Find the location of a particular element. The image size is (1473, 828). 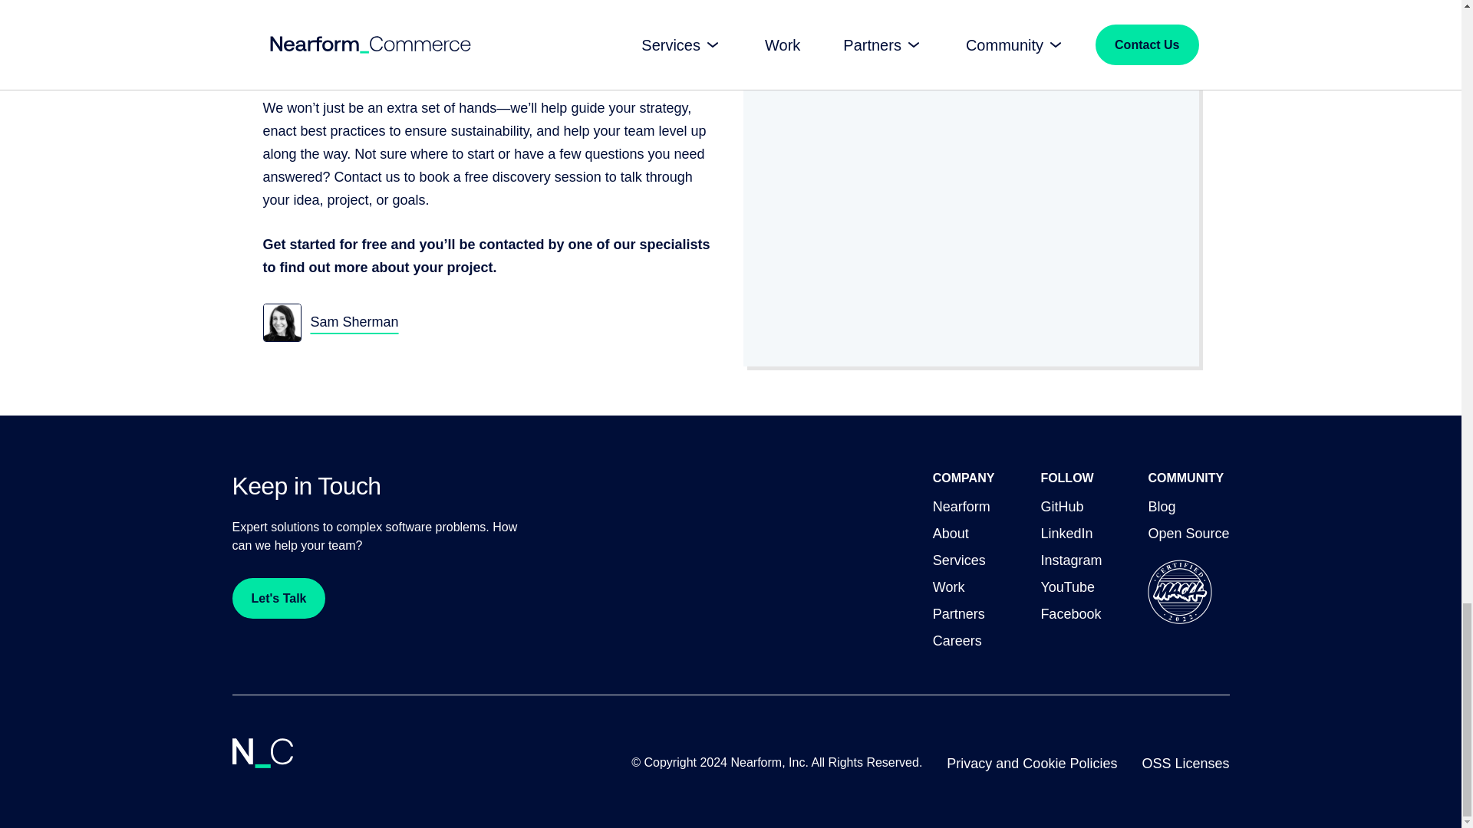

Nearform is located at coordinates (961, 508).